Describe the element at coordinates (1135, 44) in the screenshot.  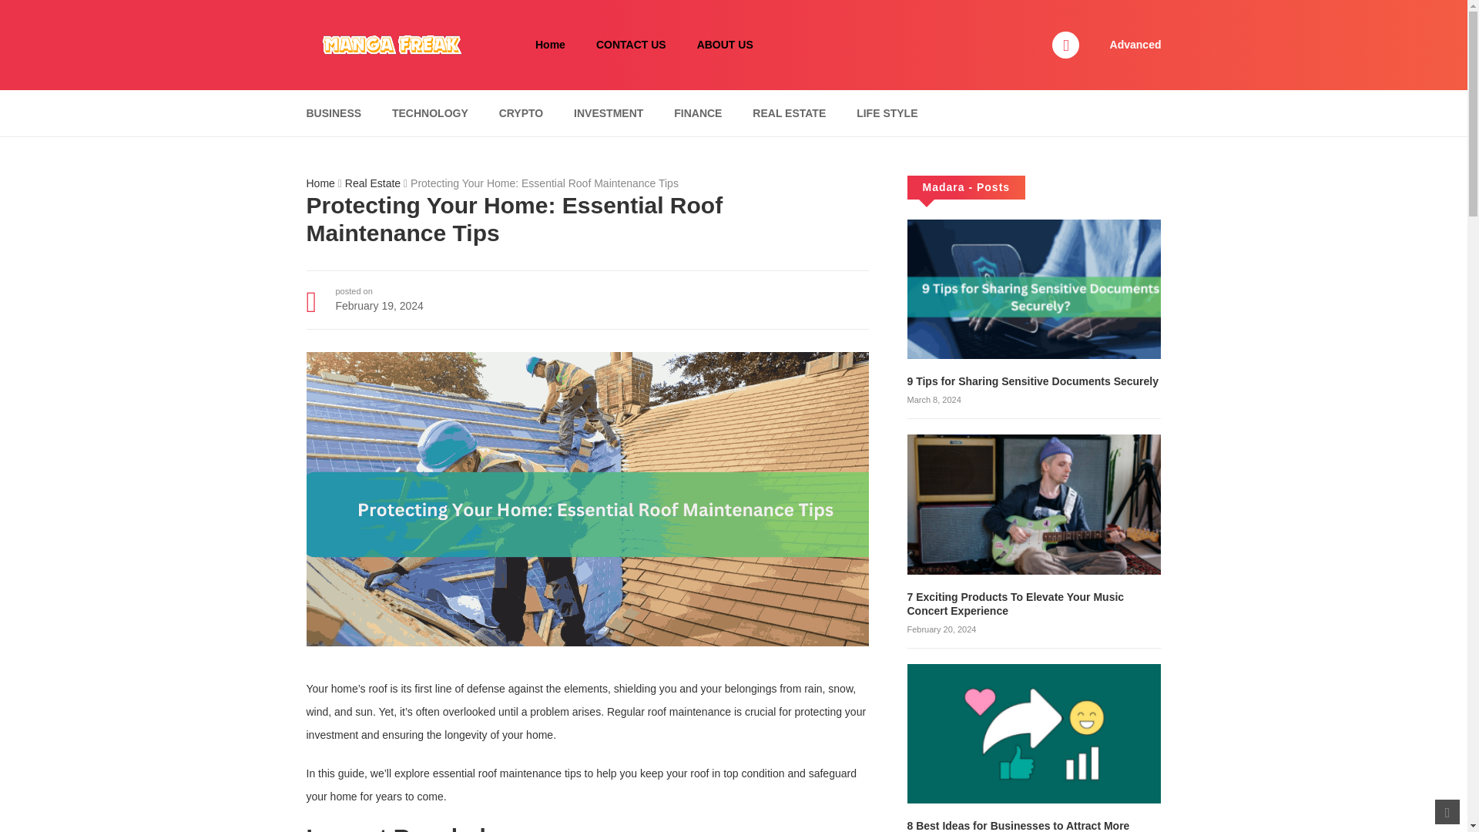
I see `Advanced` at that location.